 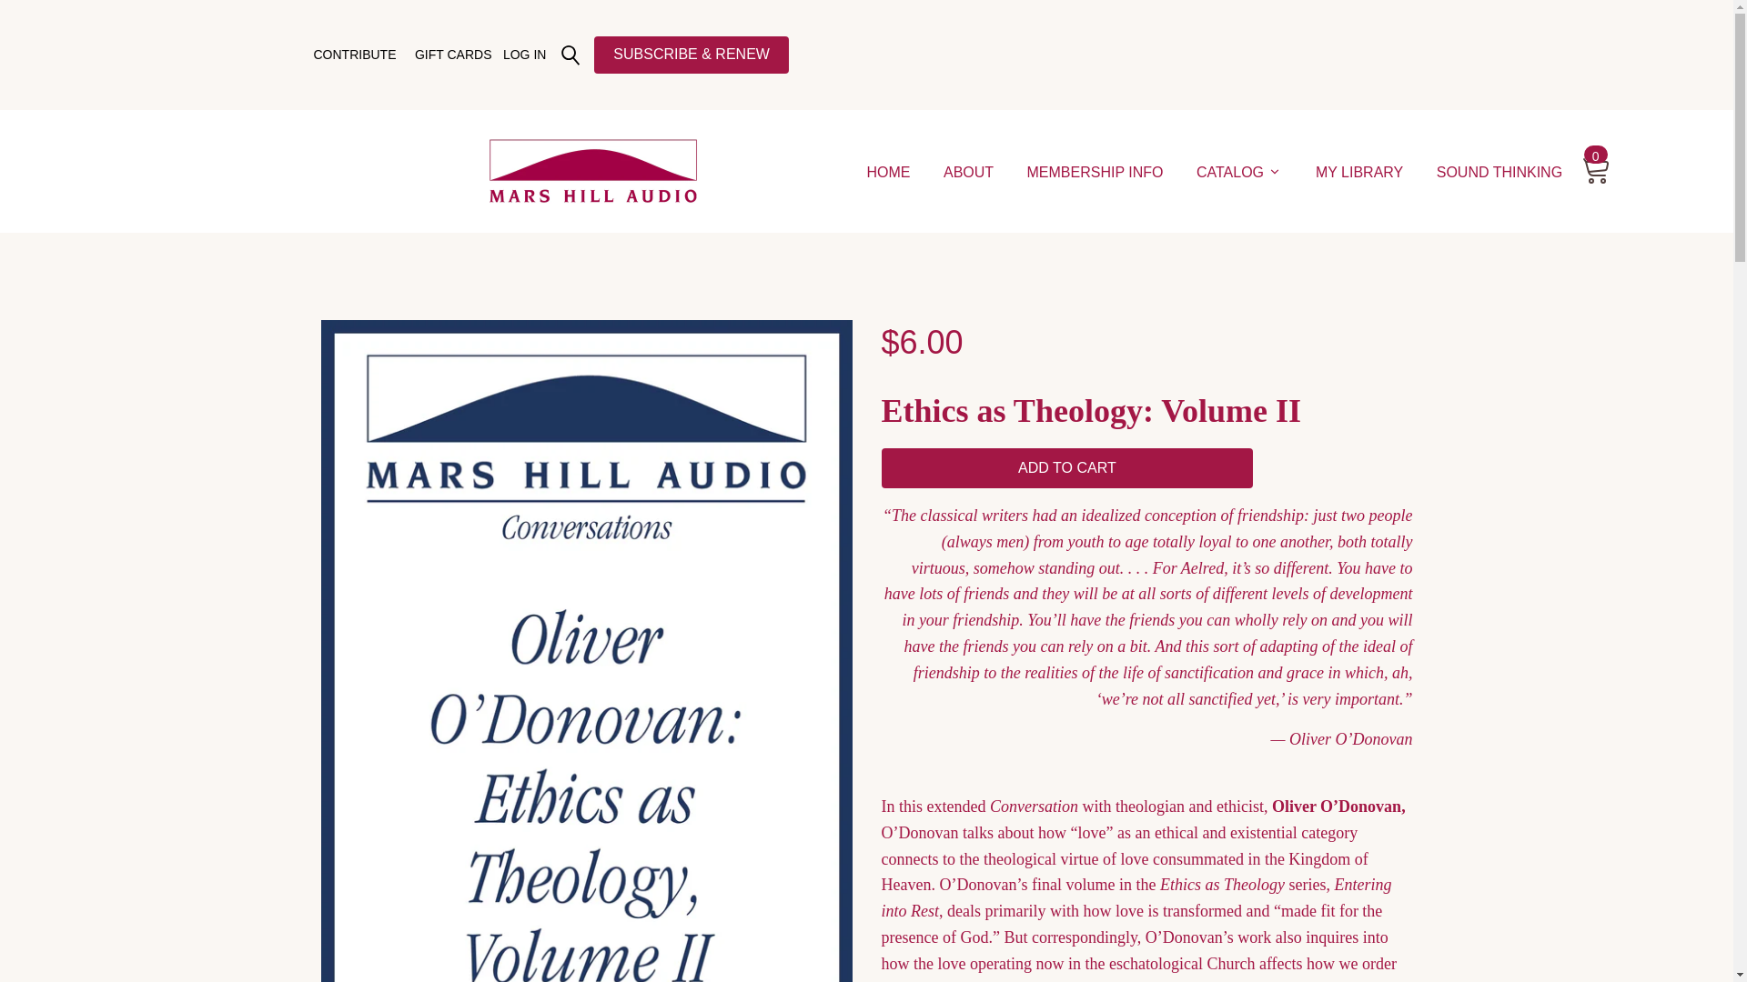 What do you see at coordinates (1359, 172) in the screenshot?
I see `MY LIBRARY` at bounding box center [1359, 172].